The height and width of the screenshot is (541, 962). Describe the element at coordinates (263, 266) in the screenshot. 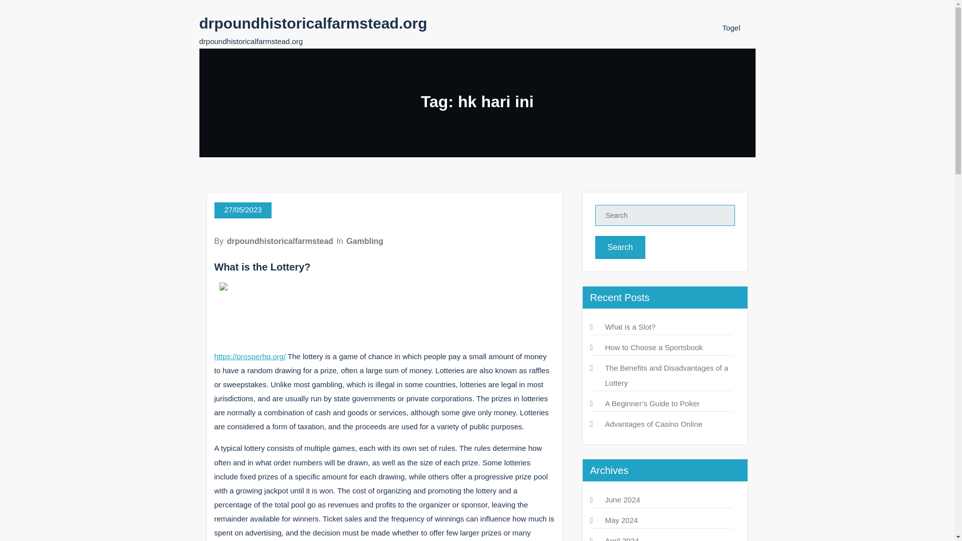

I see `What is the Lottery?` at that location.